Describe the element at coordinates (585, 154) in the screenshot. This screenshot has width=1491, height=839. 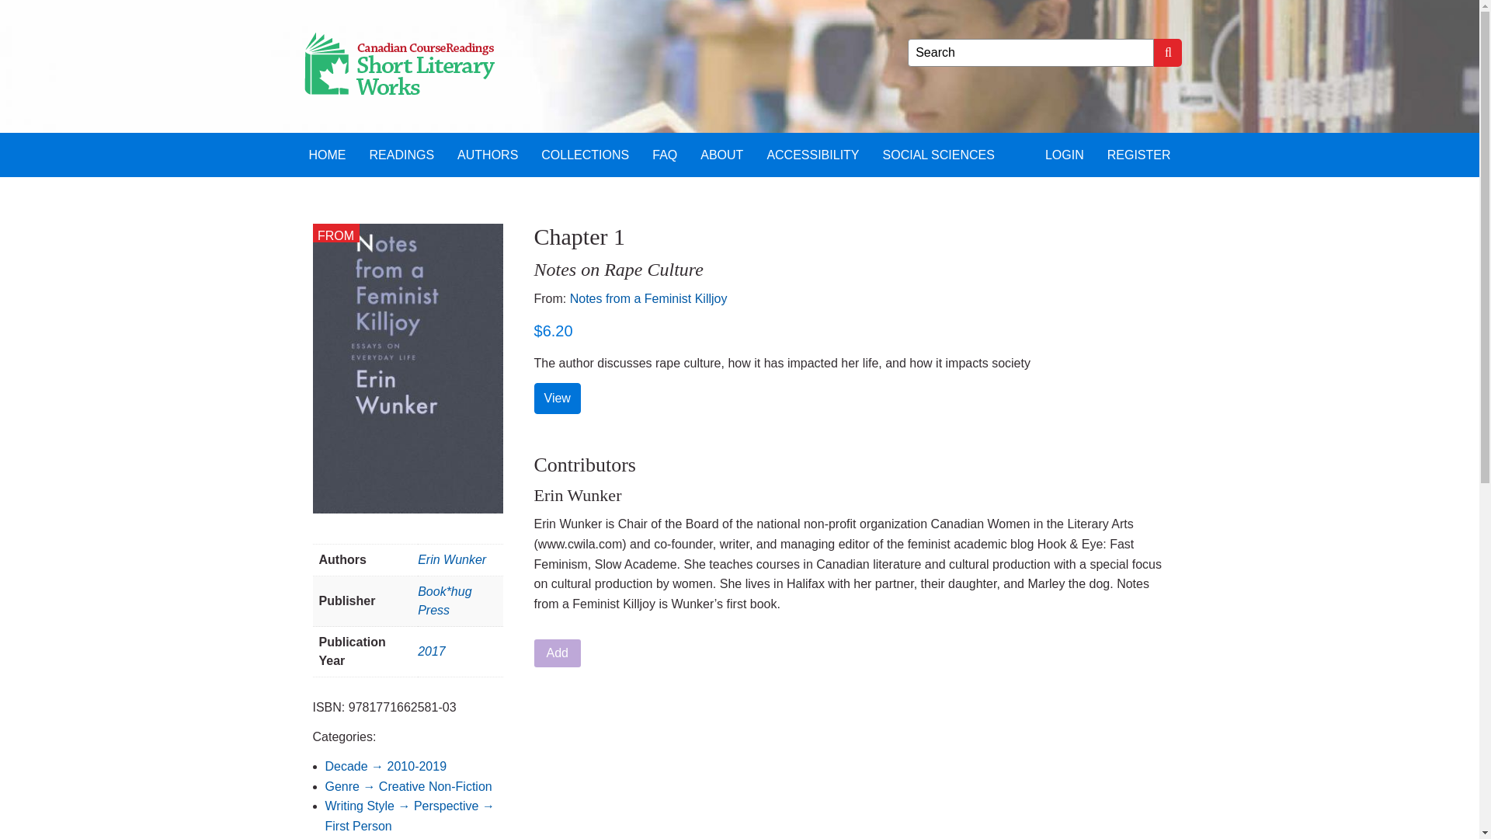
I see `COLLECTIONS` at that location.